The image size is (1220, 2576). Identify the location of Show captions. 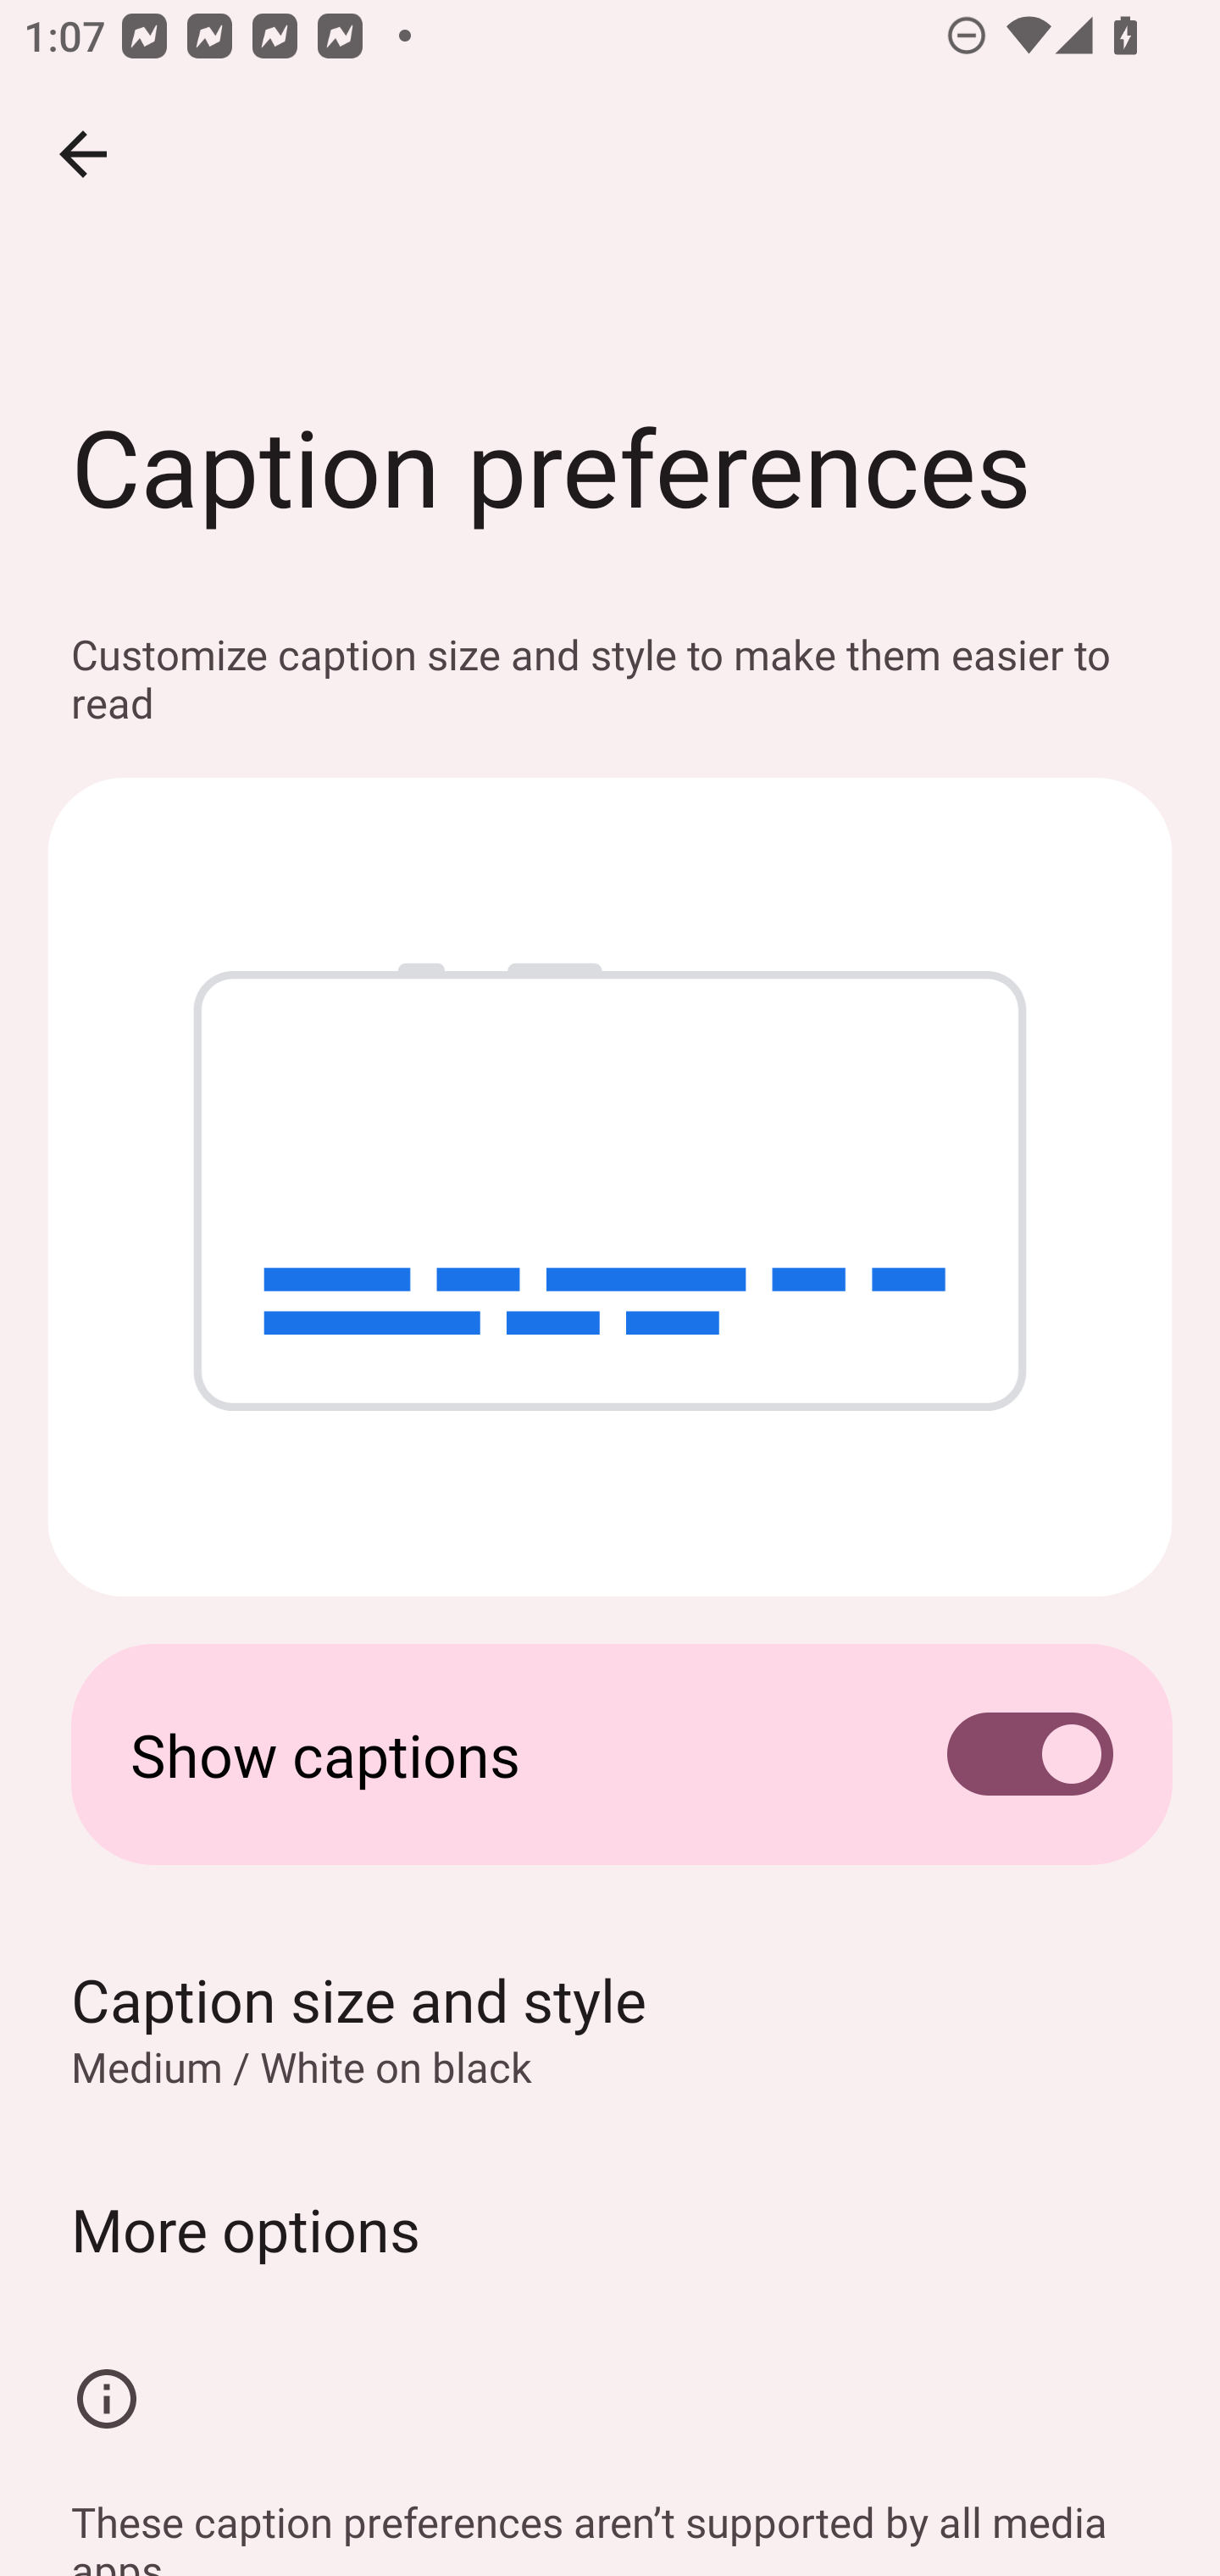
(610, 1754).